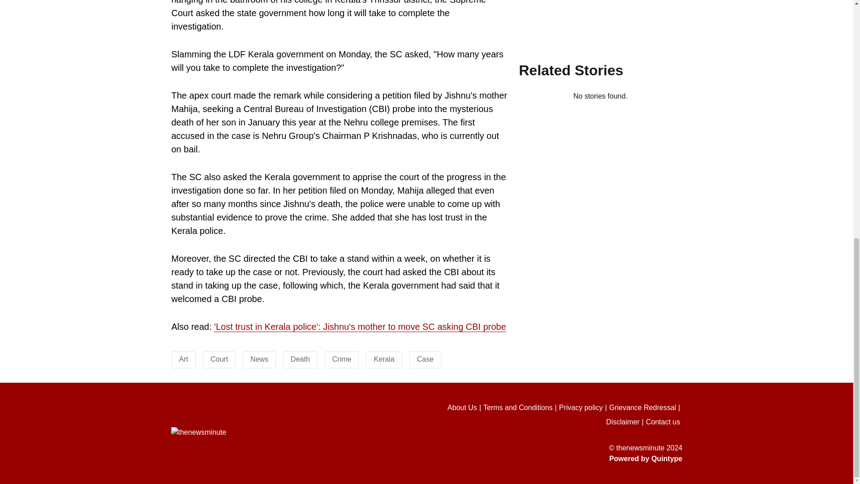 This screenshot has width=860, height=484. What do you see at coordinates (664, 422) in the screenshot?
I see `Contact us` at bounding box center [664, 422].